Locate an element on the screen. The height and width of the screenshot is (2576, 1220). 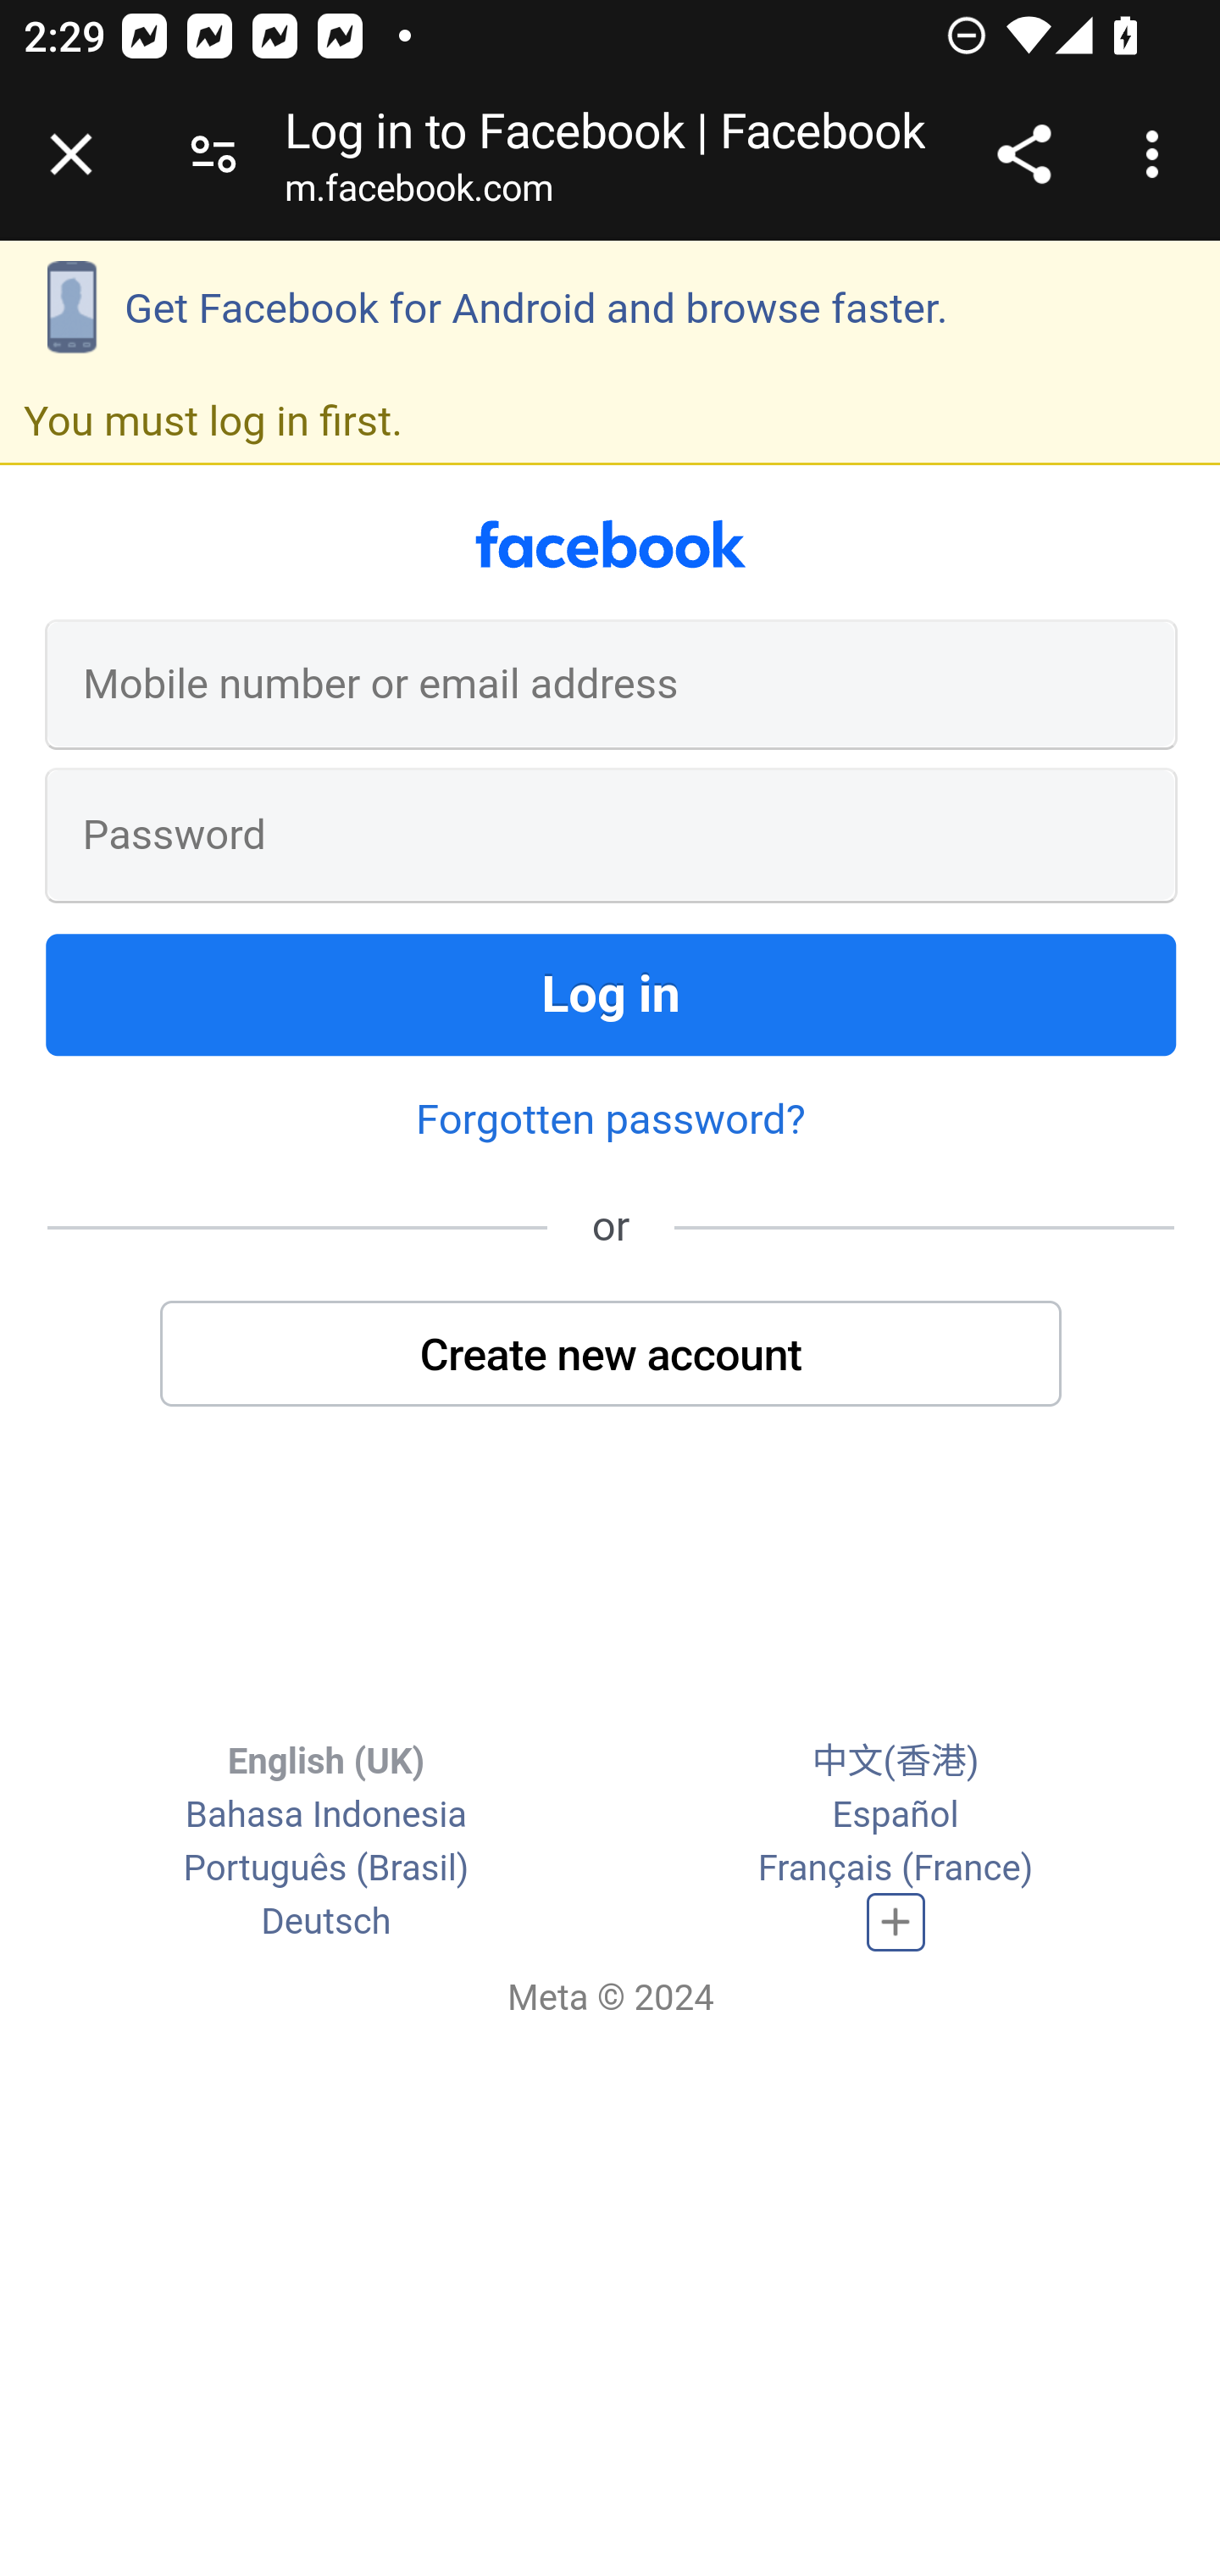
Deutsch is located at coordinates (326, 1922).